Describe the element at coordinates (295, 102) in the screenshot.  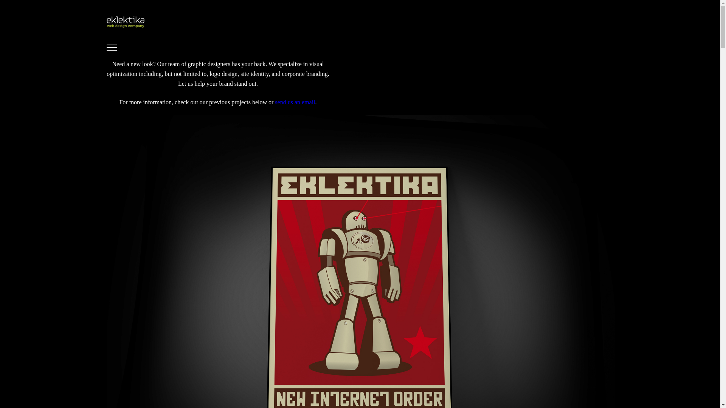
I see `send us an email` at that location.